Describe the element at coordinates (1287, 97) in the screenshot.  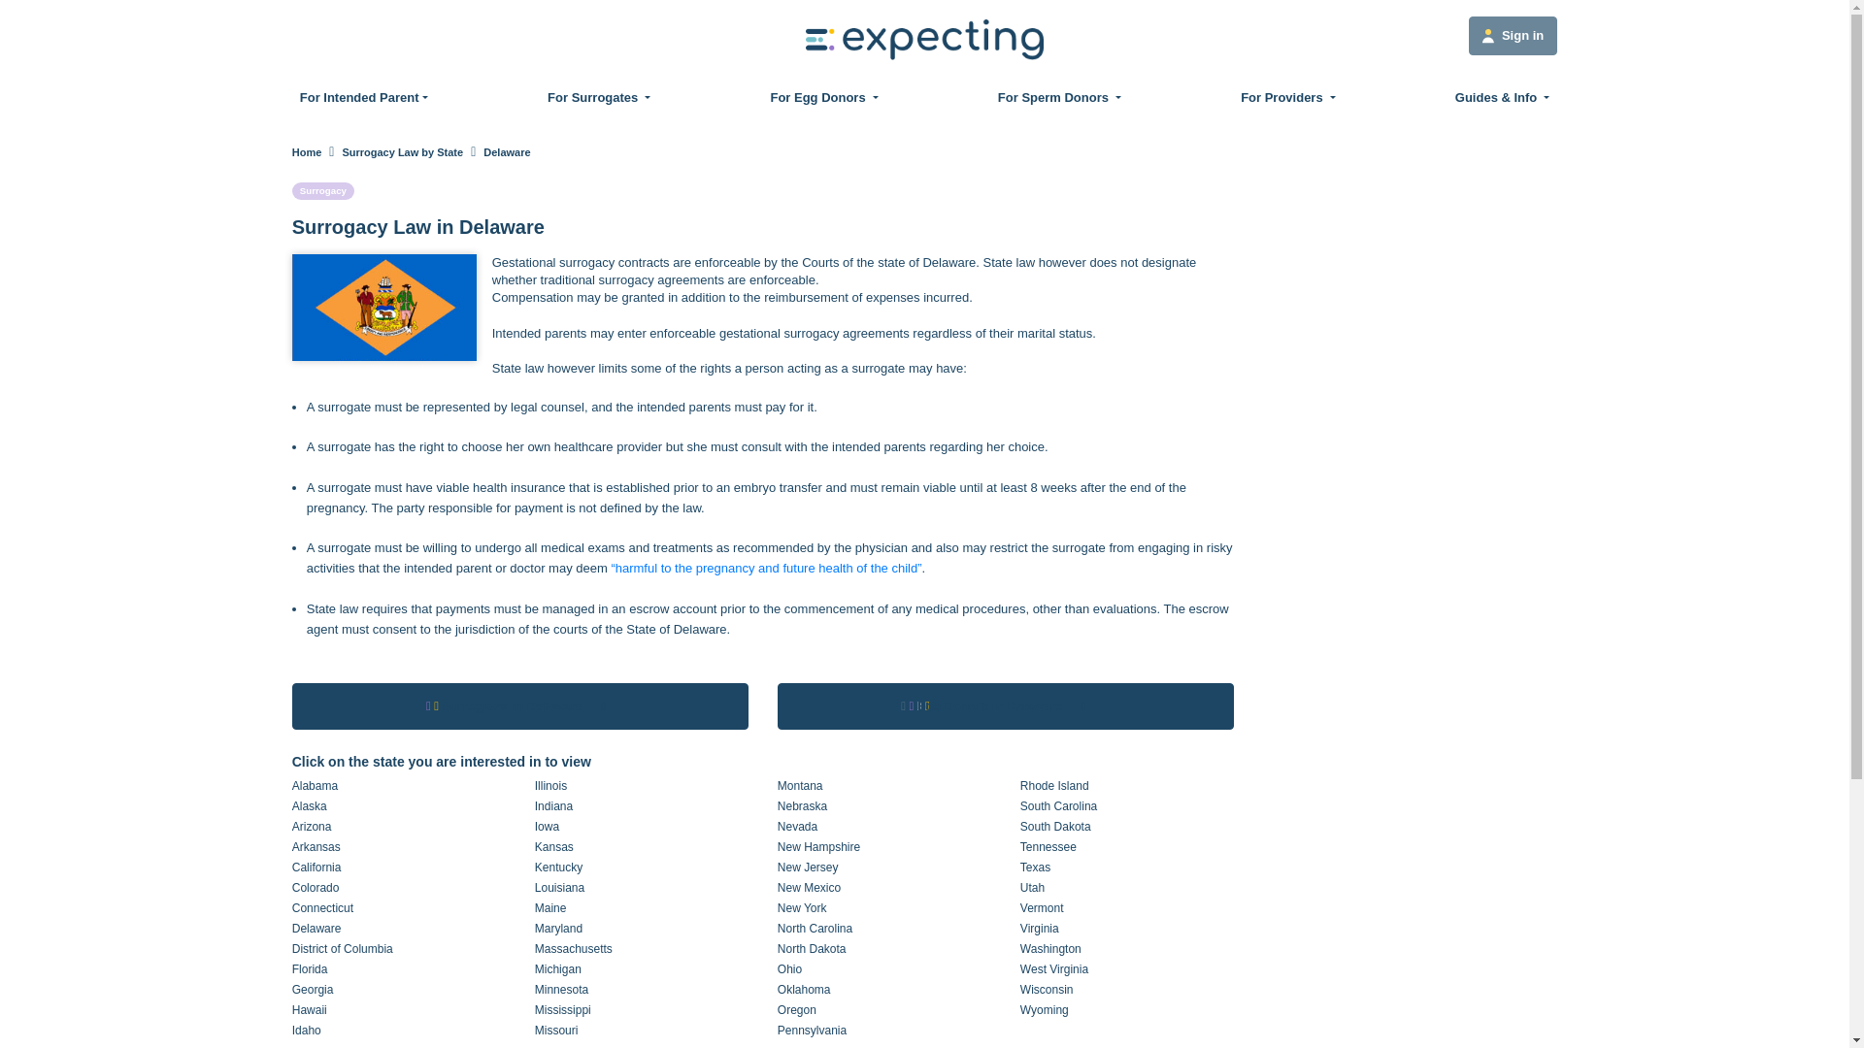
I see `For Providers` at that location.